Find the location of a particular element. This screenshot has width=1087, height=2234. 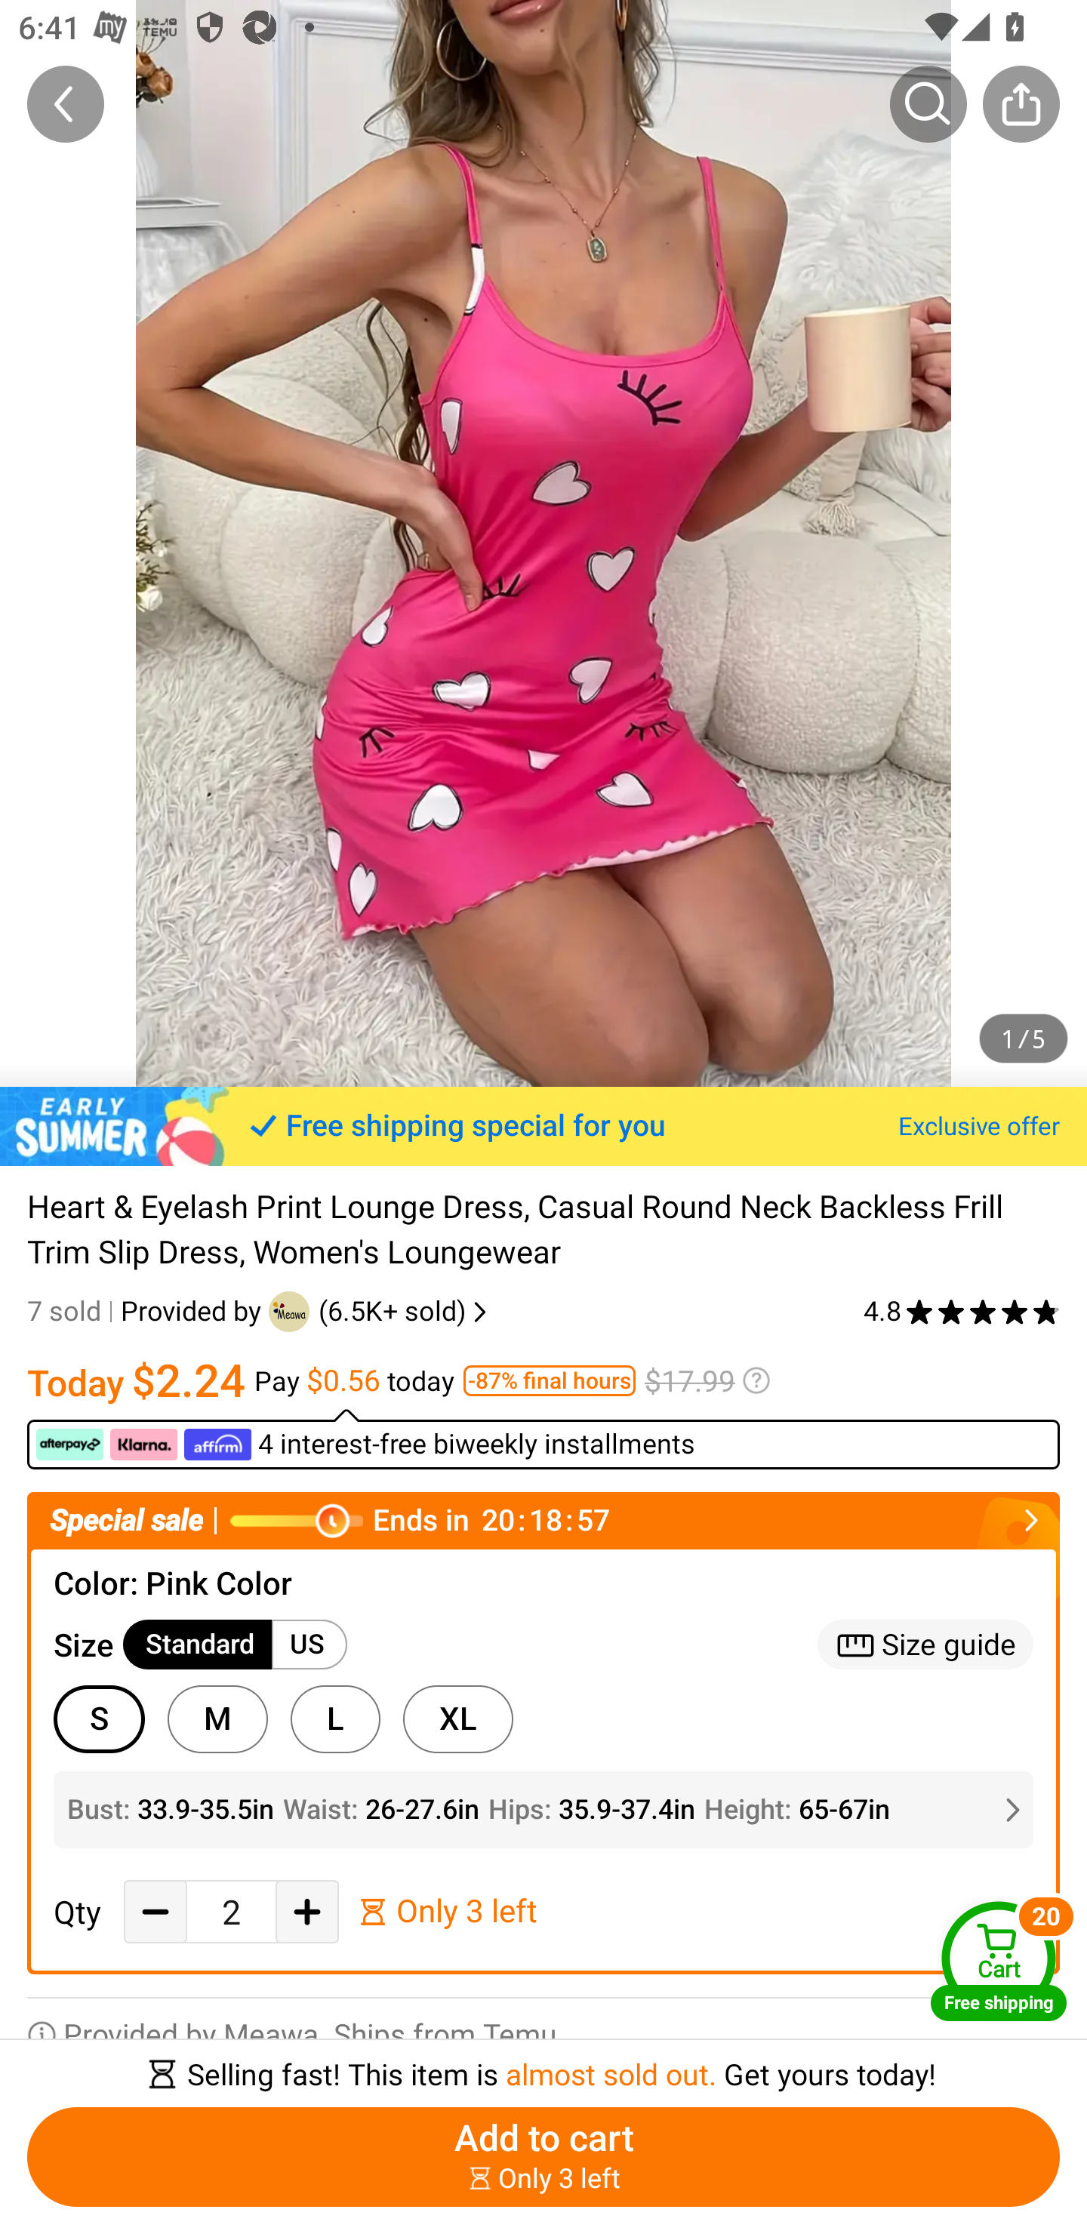

Free shipping special for you Exclusive offer is located at coordinates (543, 1126).